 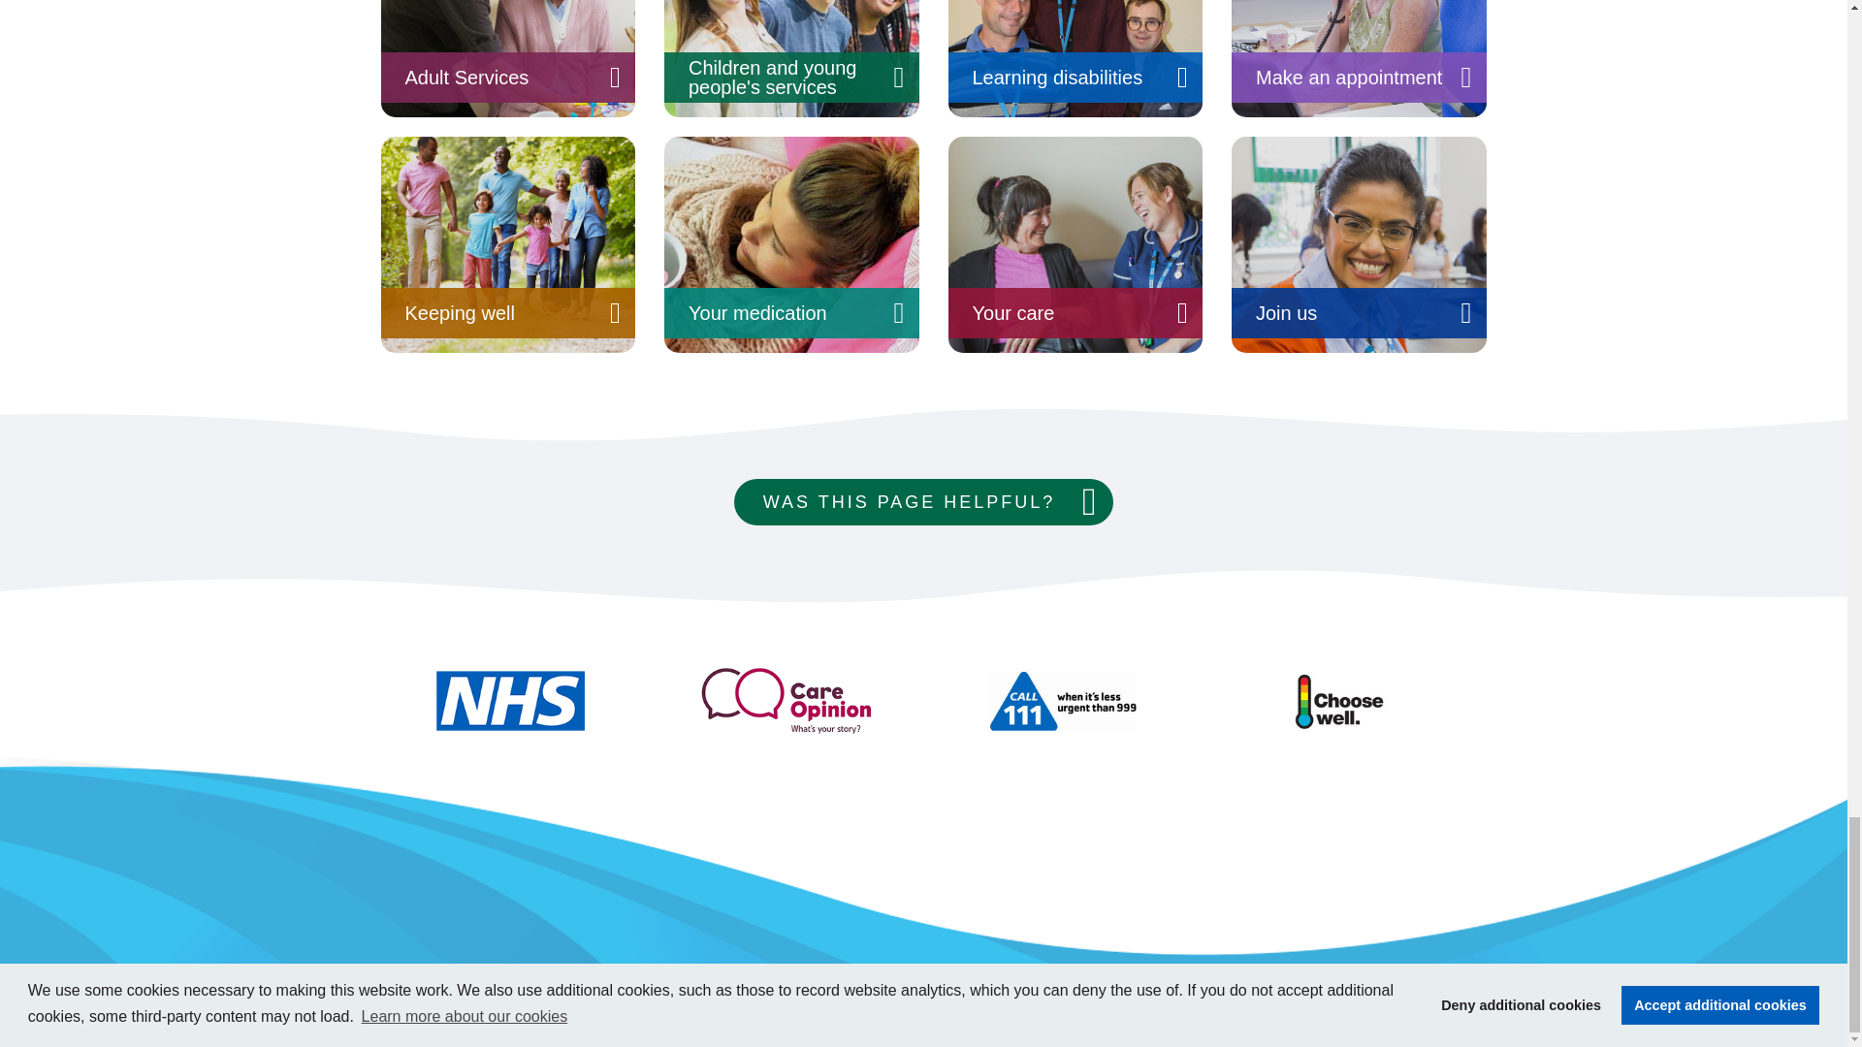 What do you see at coordinates (508, 700) in the screenshot?
I see `National Health Service` at bounding box center [508, 700].